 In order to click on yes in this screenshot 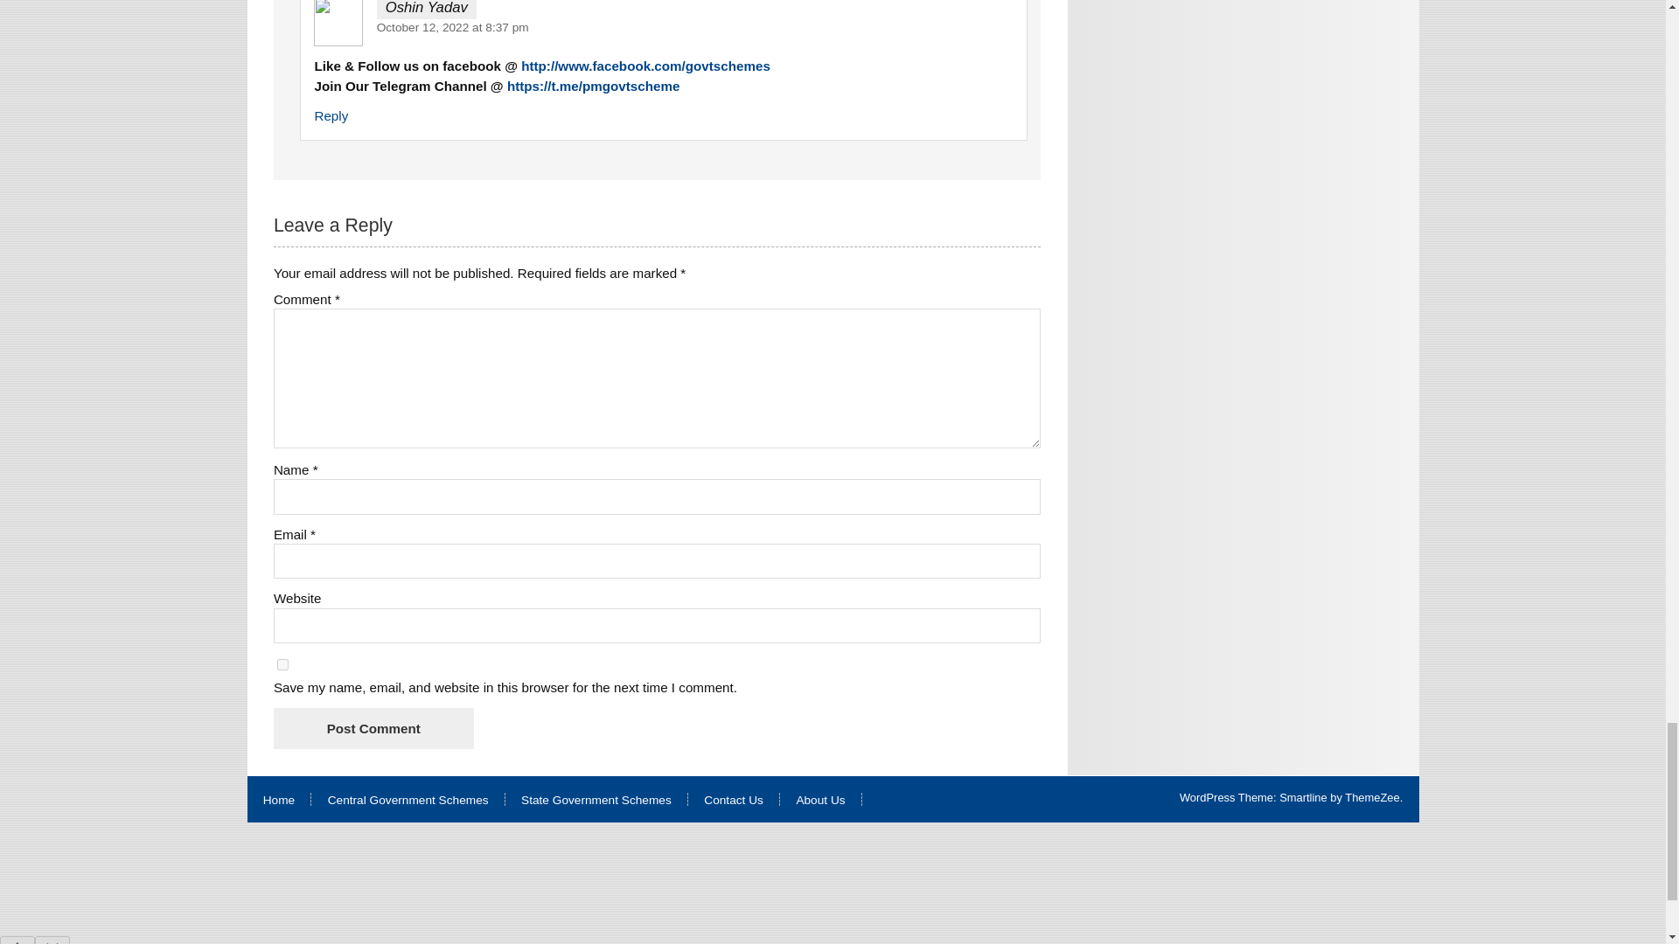, I will do `click(282, 664)`.